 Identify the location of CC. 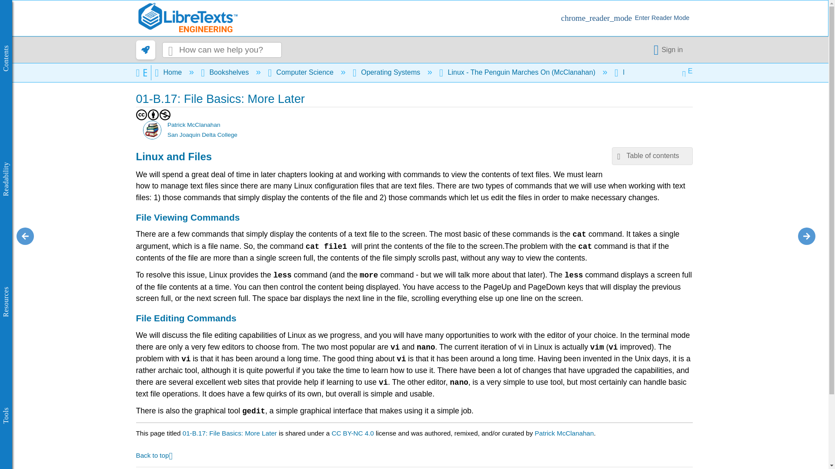
(141, 115).